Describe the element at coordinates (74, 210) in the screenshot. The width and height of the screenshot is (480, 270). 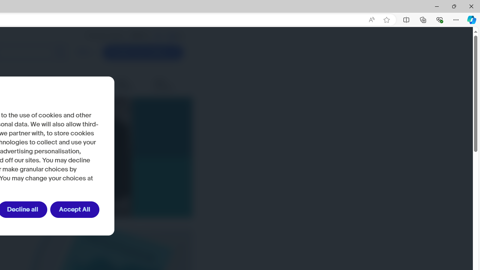
I see `Accept All` at that location.